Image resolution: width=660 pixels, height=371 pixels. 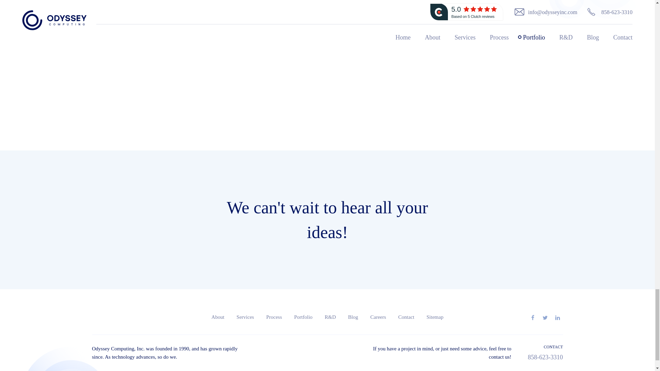 What do you see at coordinates (245, 317) in the screenshot?
I see `Services` at bounding box center [245, 317].